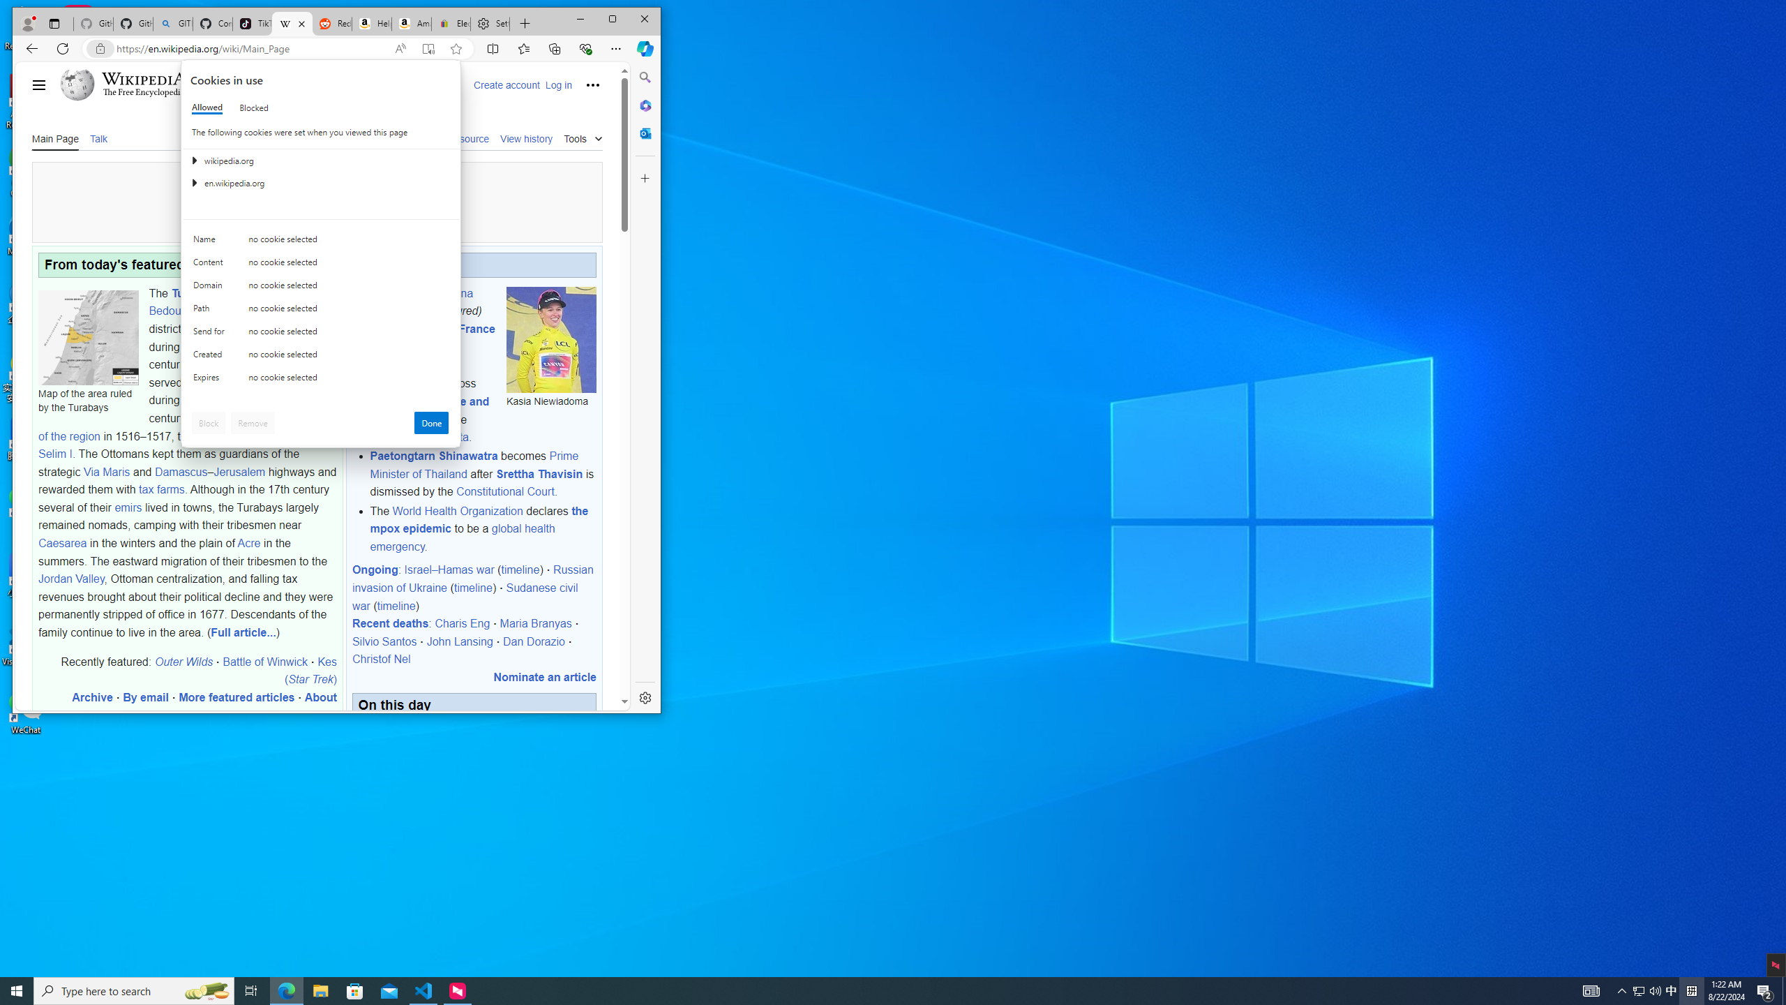 Image resolution: width=1786 pixels, height=1005 pixels. What do you see at coordinates (211, 242) in the screenshot?
I see `Name` at bounding box center [211, 242].